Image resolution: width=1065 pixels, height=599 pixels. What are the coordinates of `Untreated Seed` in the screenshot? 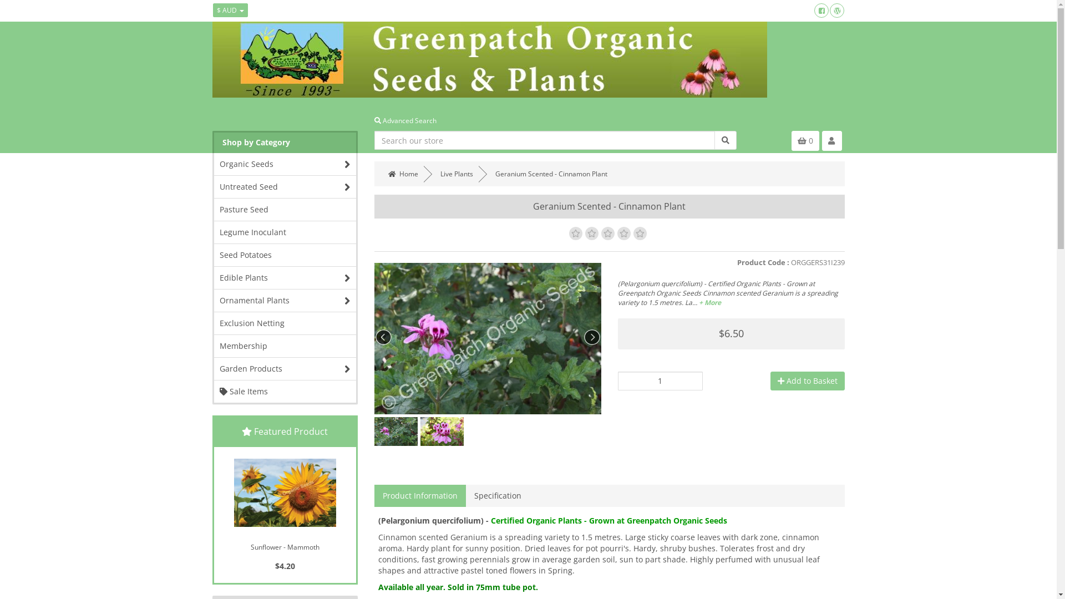 It's located at (285, 187).